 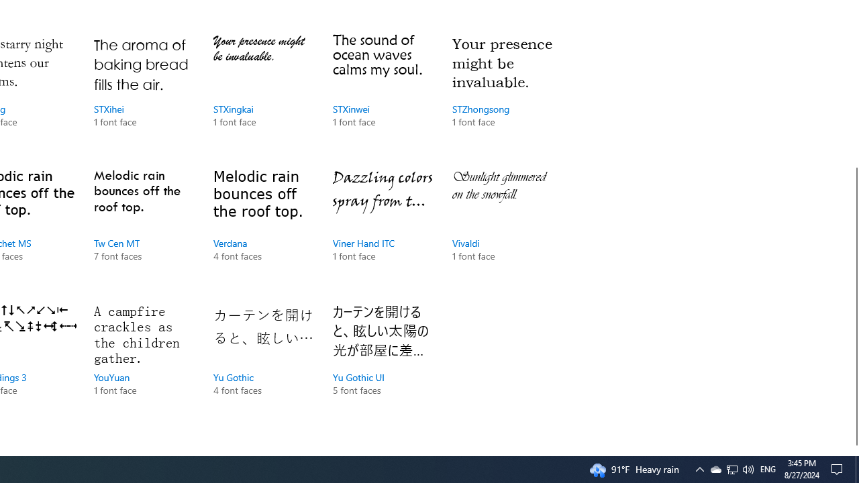 What do you see at coordinates (731, 470) in the screenshot?
I see `User Promoted Notification Area` at bounding box center [731, 470].